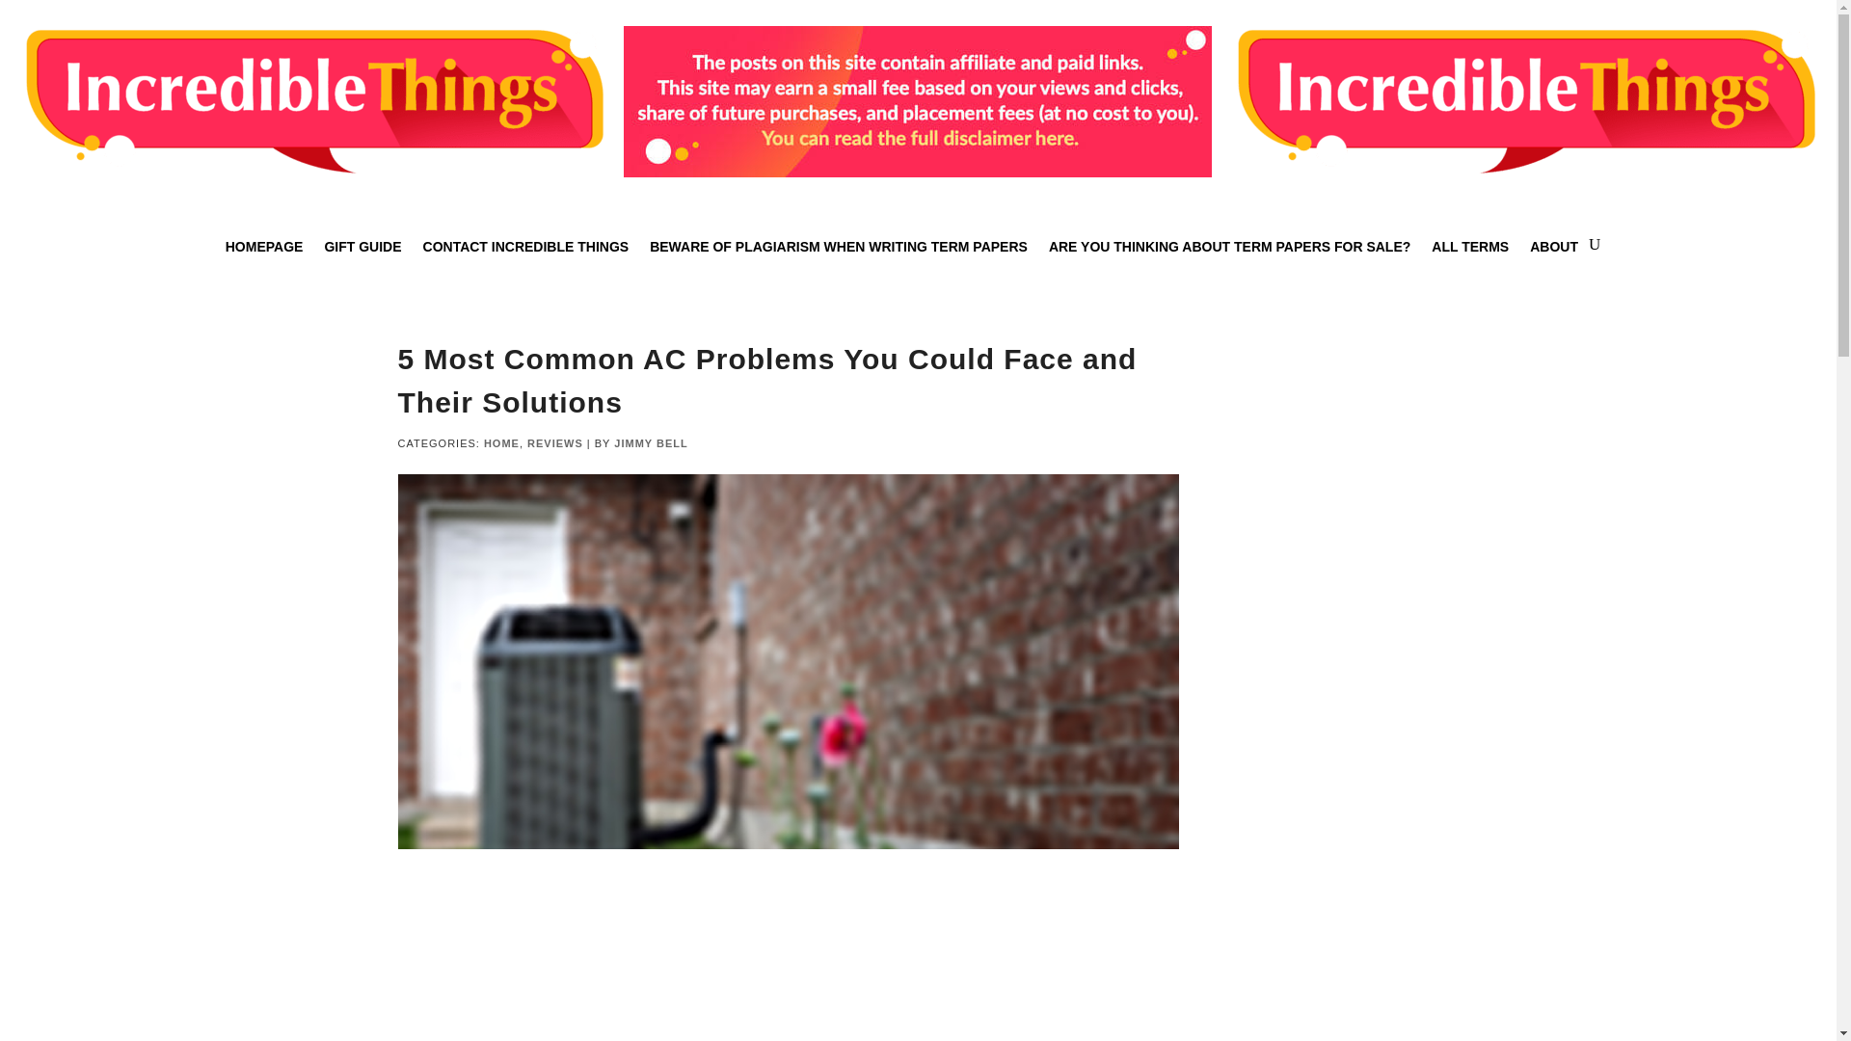  What do you see at coordinates (918, 101) in the screenshot?
I see `3-1` at bounding box center [918, 101].